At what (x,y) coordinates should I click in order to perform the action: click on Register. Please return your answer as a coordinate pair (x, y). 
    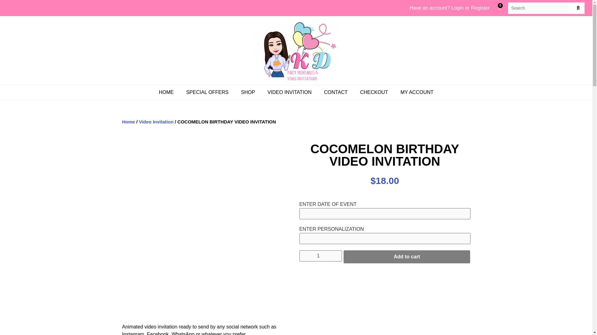
    Looking at the image, I should click on (480, 8).